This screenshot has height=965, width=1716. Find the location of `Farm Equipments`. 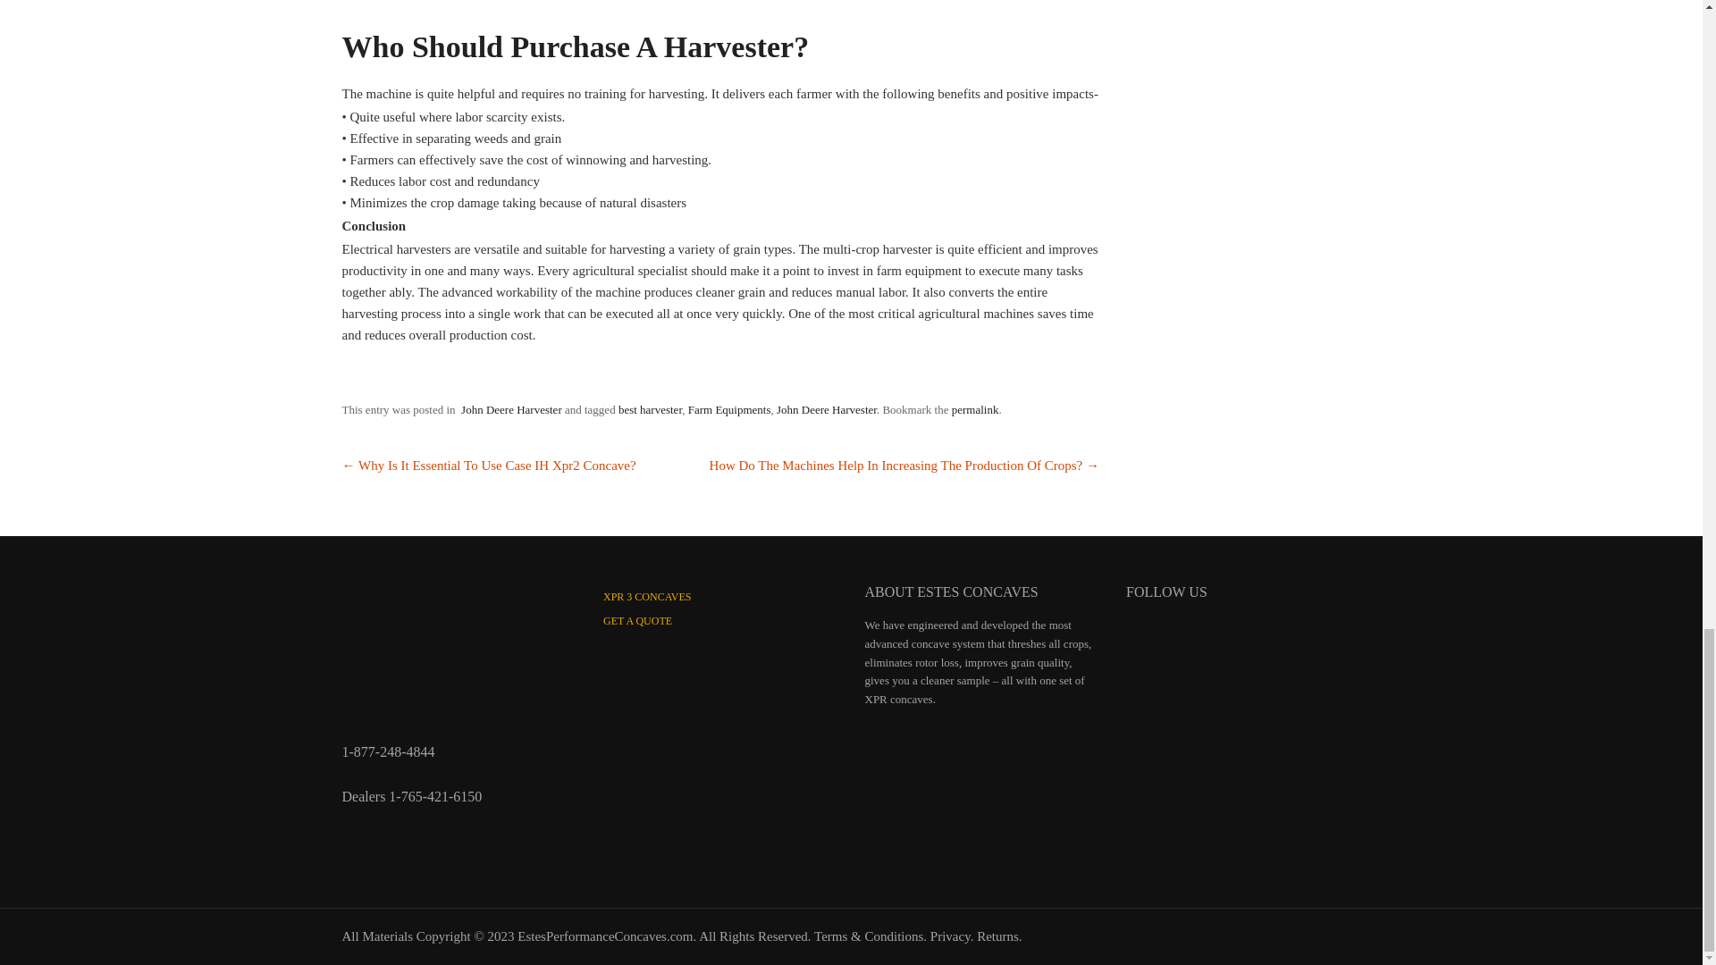

Farm Equipments is located at coordinates (729, 409).